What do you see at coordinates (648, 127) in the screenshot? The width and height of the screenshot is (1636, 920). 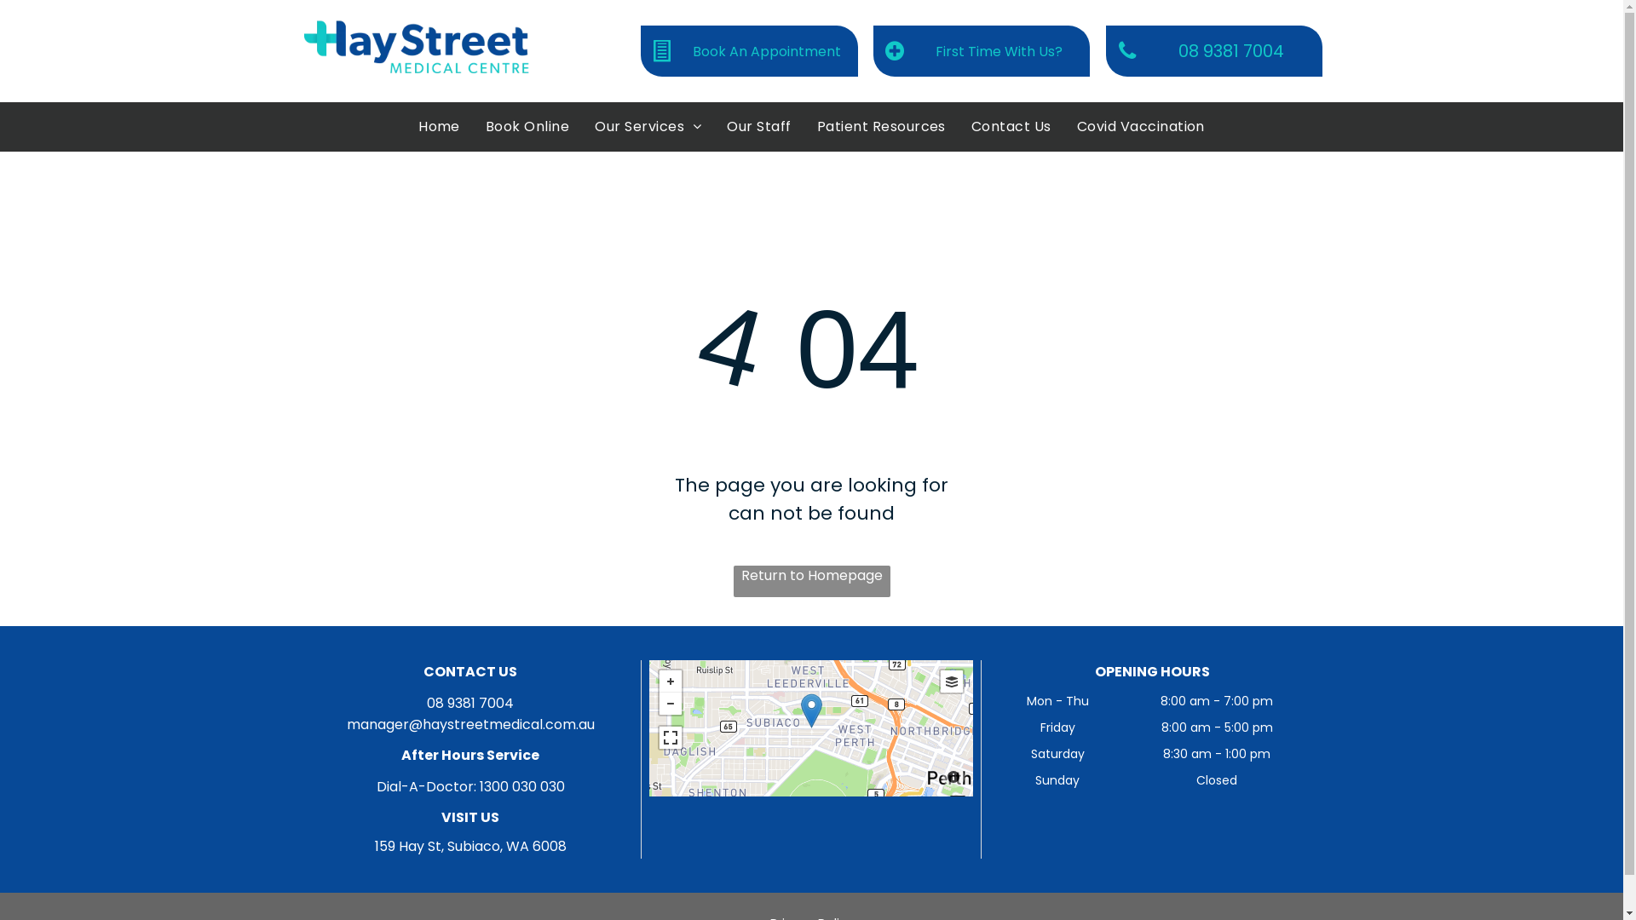 I see `Our Services` at bounding box center [648, 127].